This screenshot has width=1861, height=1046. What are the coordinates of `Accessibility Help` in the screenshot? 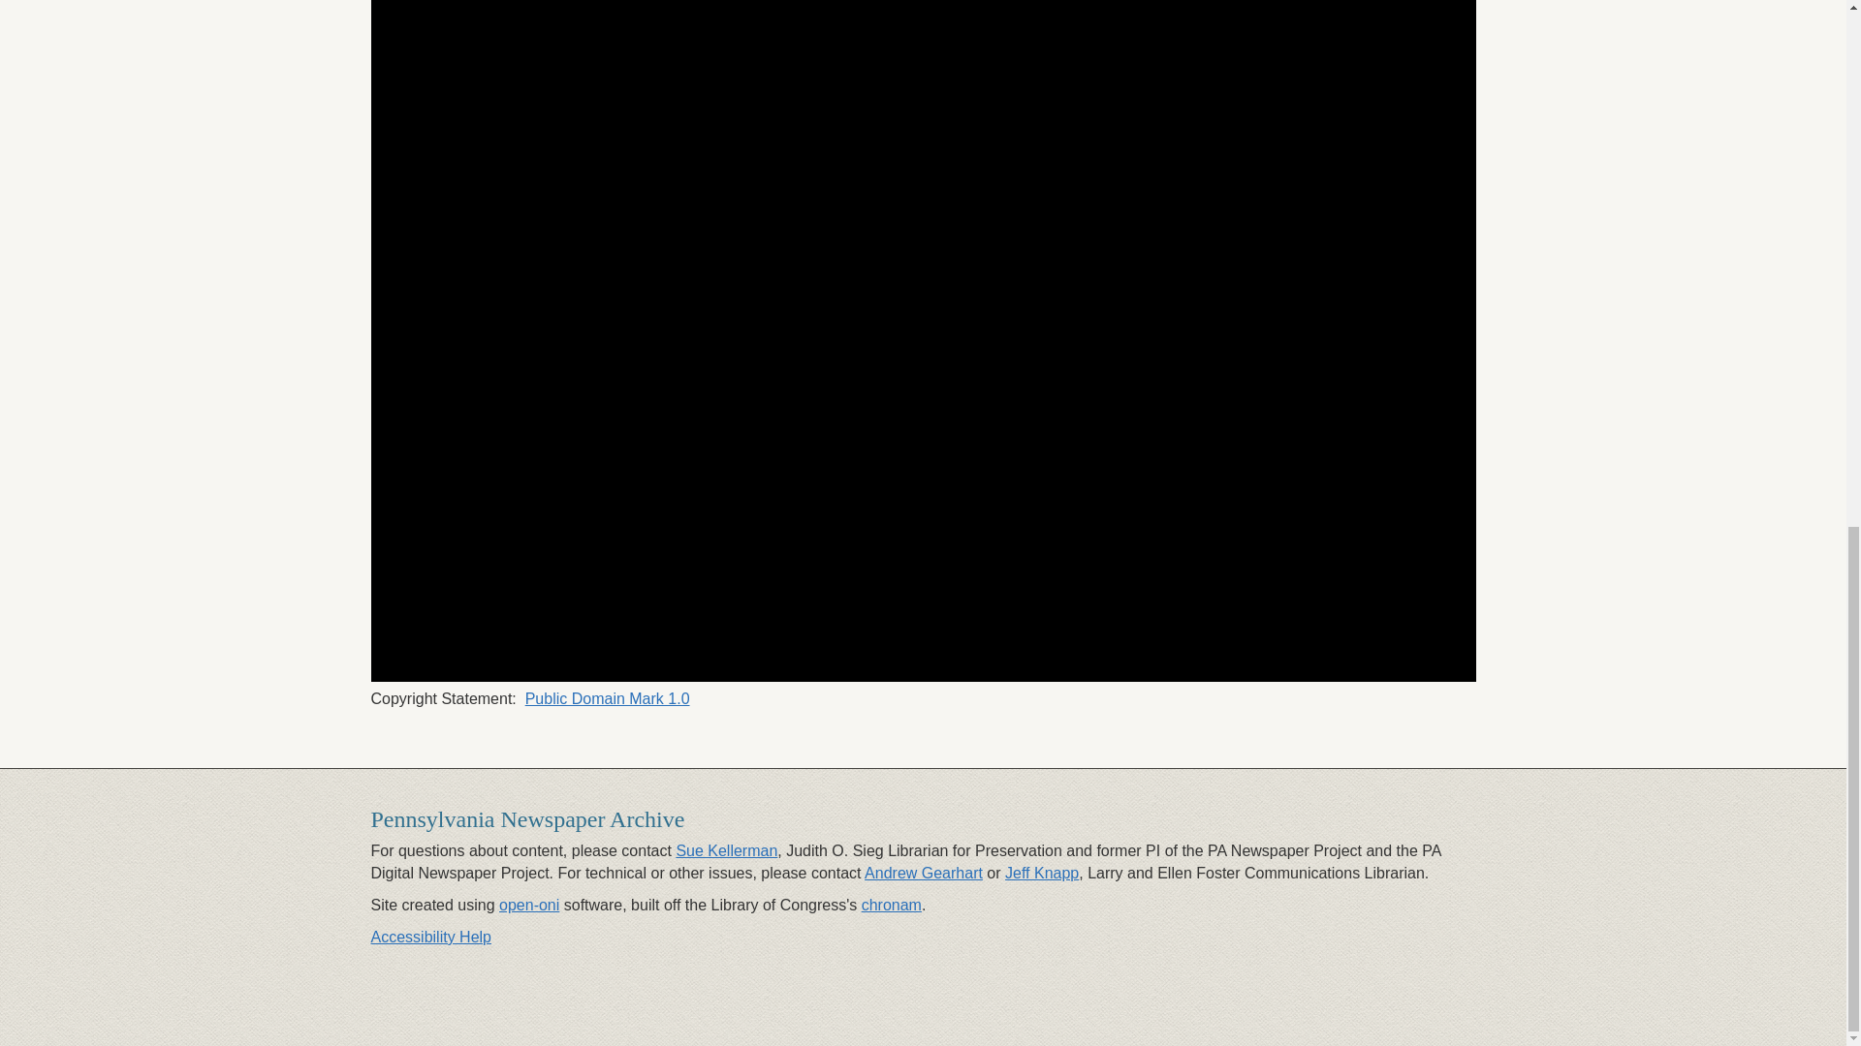 It's located at (430, 938).